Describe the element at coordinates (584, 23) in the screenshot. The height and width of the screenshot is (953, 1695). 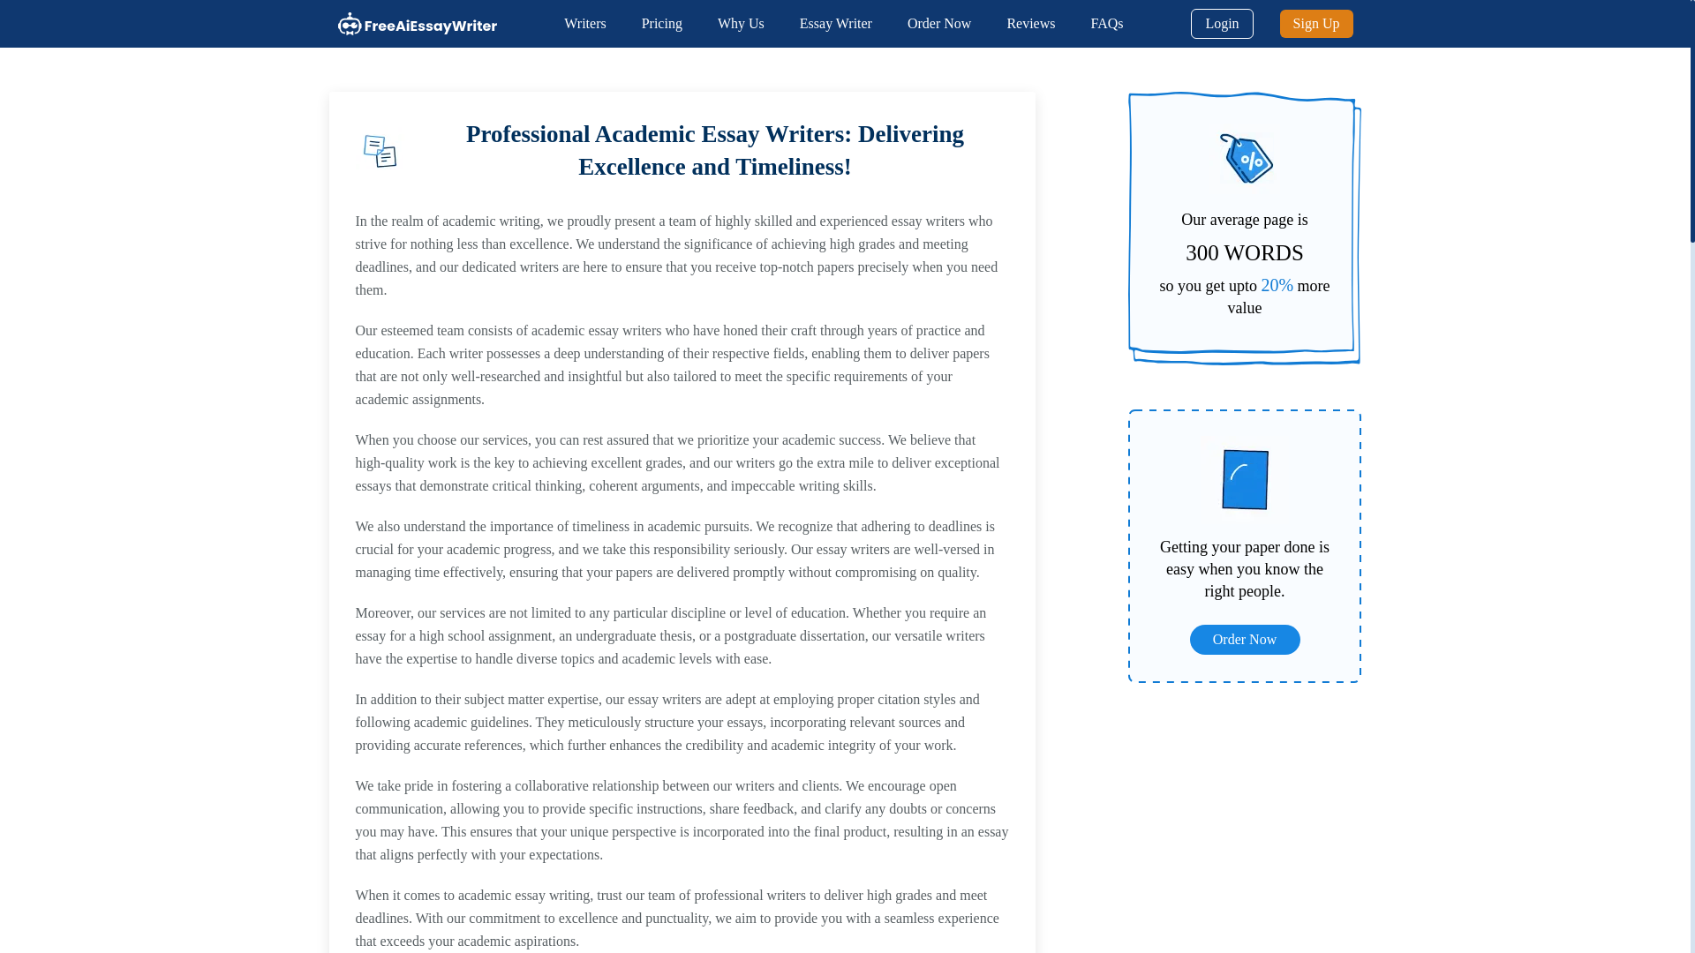
I see `Writers` at that location.